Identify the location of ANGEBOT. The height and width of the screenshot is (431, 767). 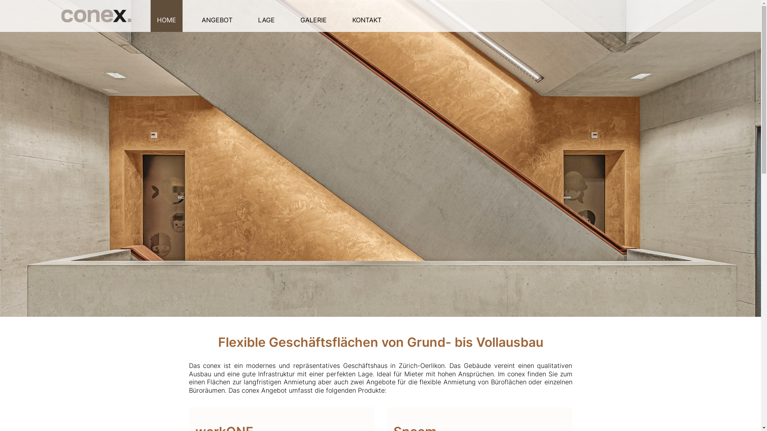
(217, 16).